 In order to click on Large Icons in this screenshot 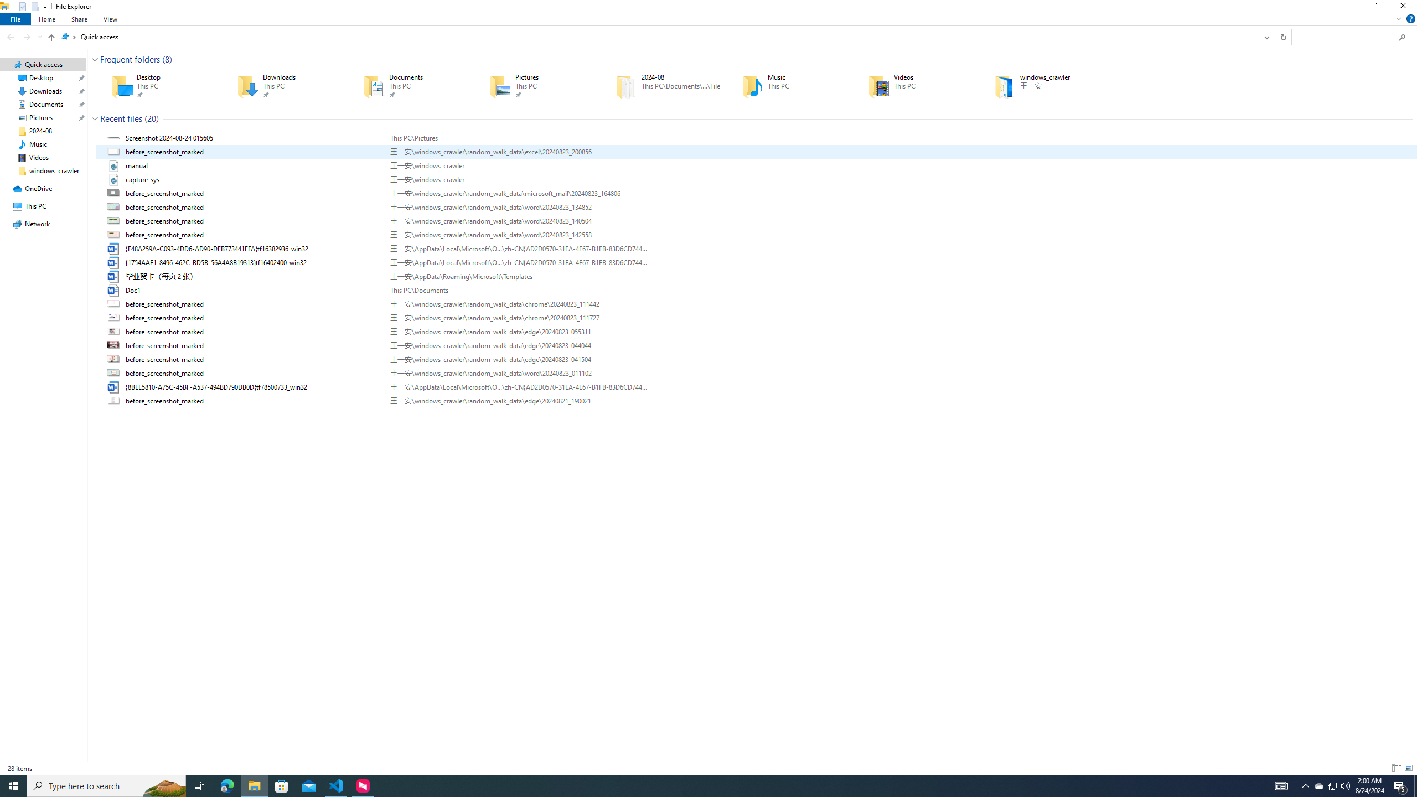, I will do `click(1408, 768)`.